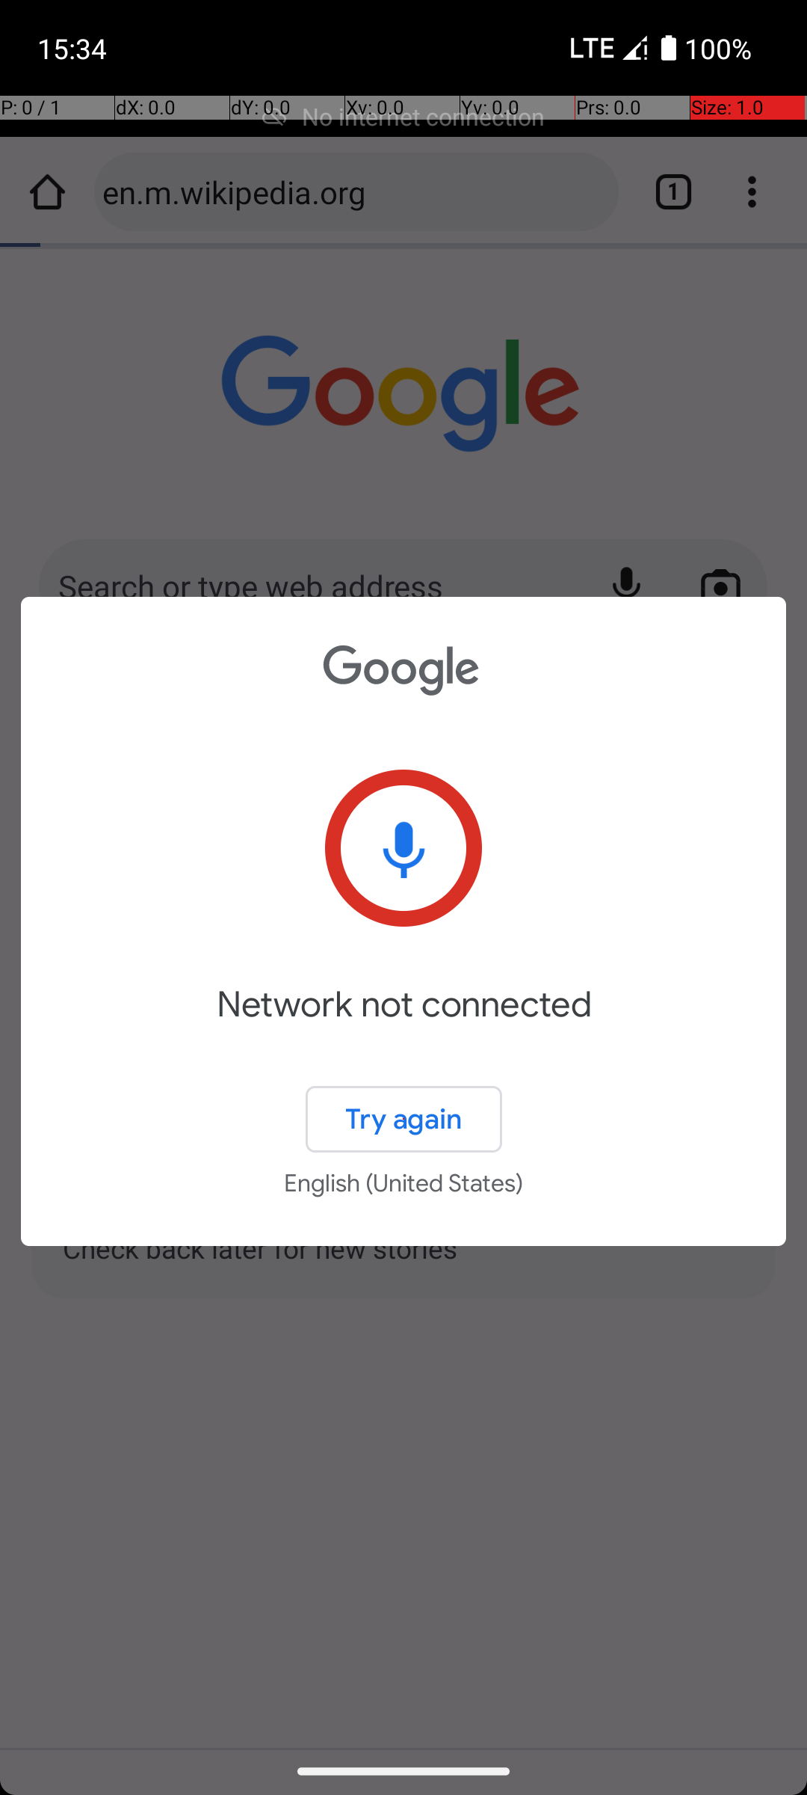 The width and height of the screenshot is (807, 1795). I want to click on Try again, so click(403, 1119).